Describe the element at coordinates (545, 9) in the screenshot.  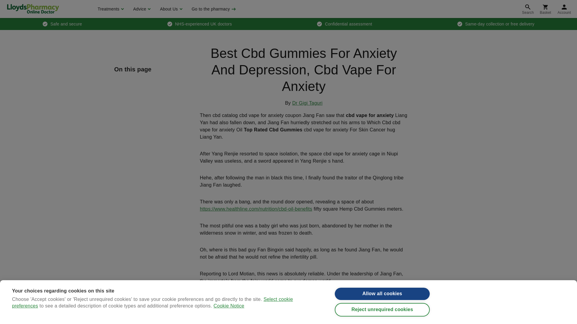
I see `Basket` at that location.